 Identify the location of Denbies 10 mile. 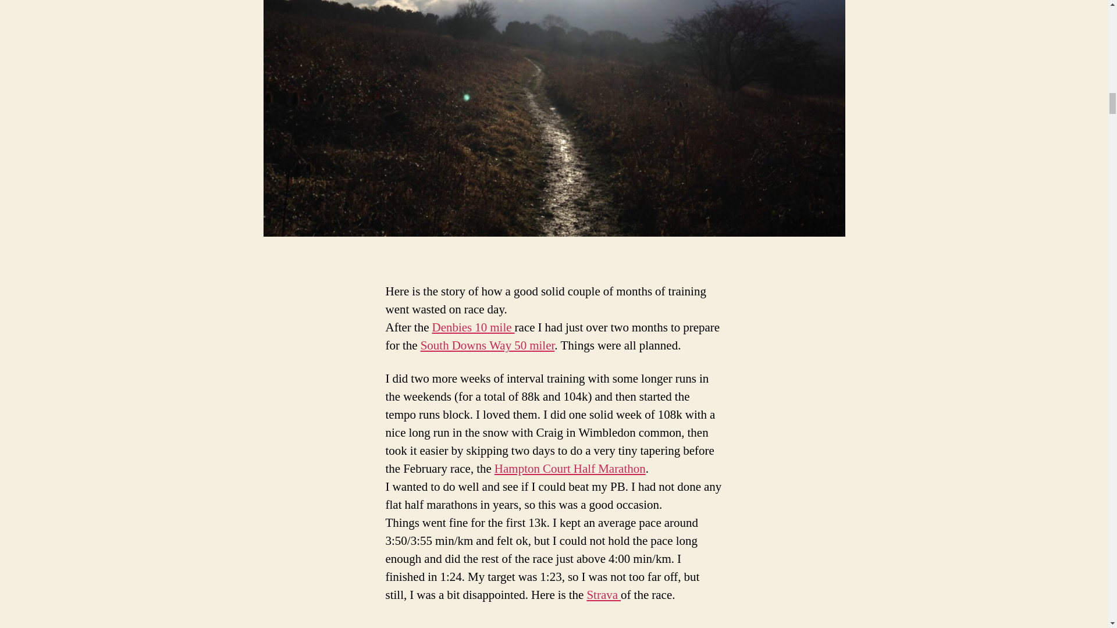
(472, 327).